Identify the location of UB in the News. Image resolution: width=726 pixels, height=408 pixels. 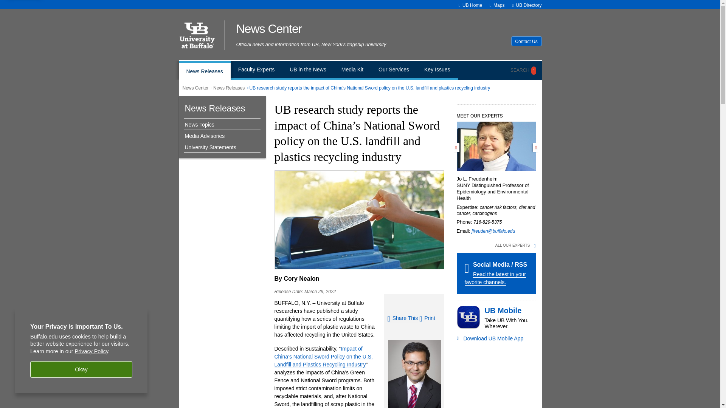
(308, 70).